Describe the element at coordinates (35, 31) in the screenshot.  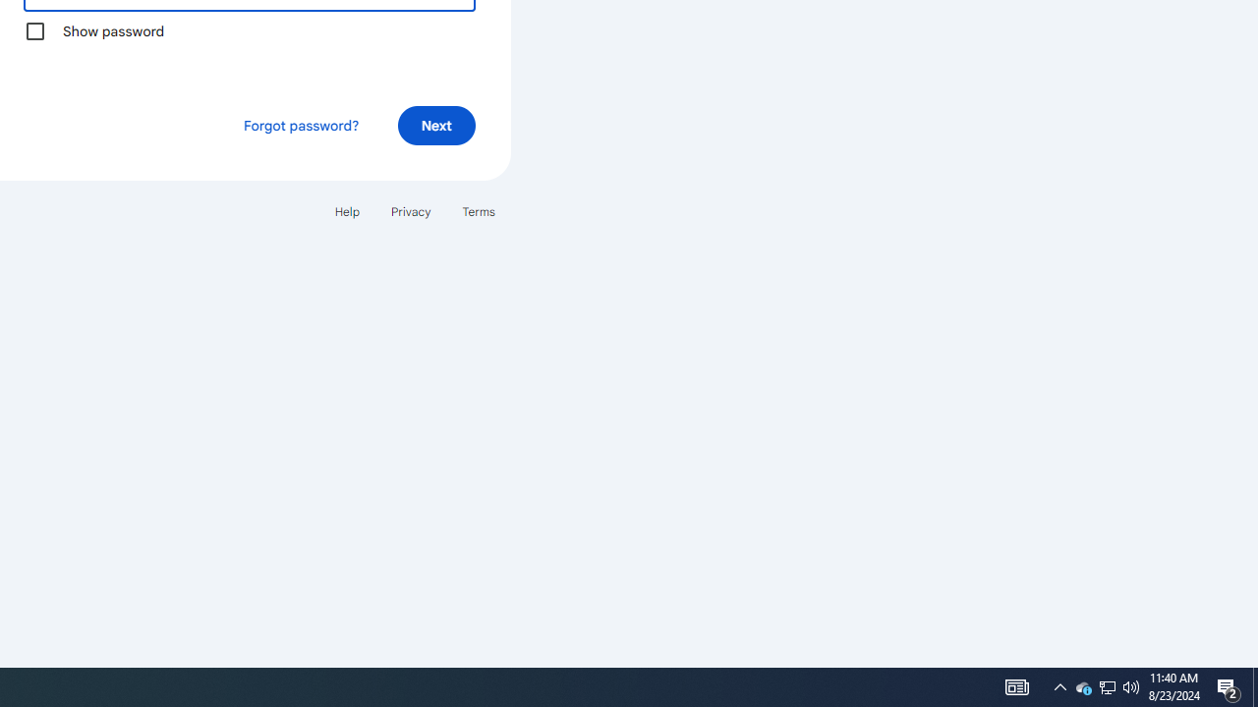
I see `Show password` at that location.